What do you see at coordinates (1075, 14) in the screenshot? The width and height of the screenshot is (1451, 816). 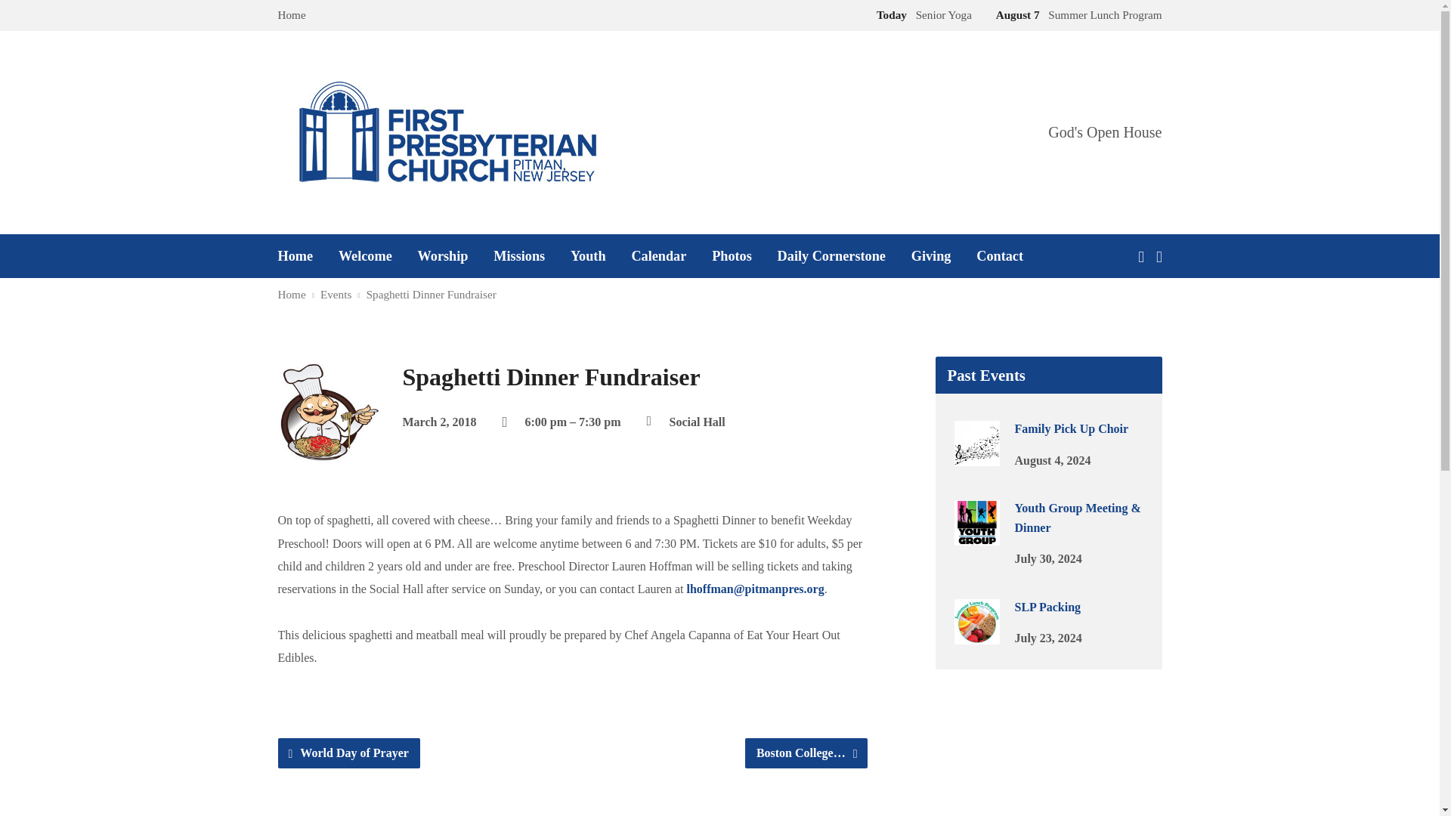 I see `August 7 Summer Lunch Program` at bounding box center [1075, 14].